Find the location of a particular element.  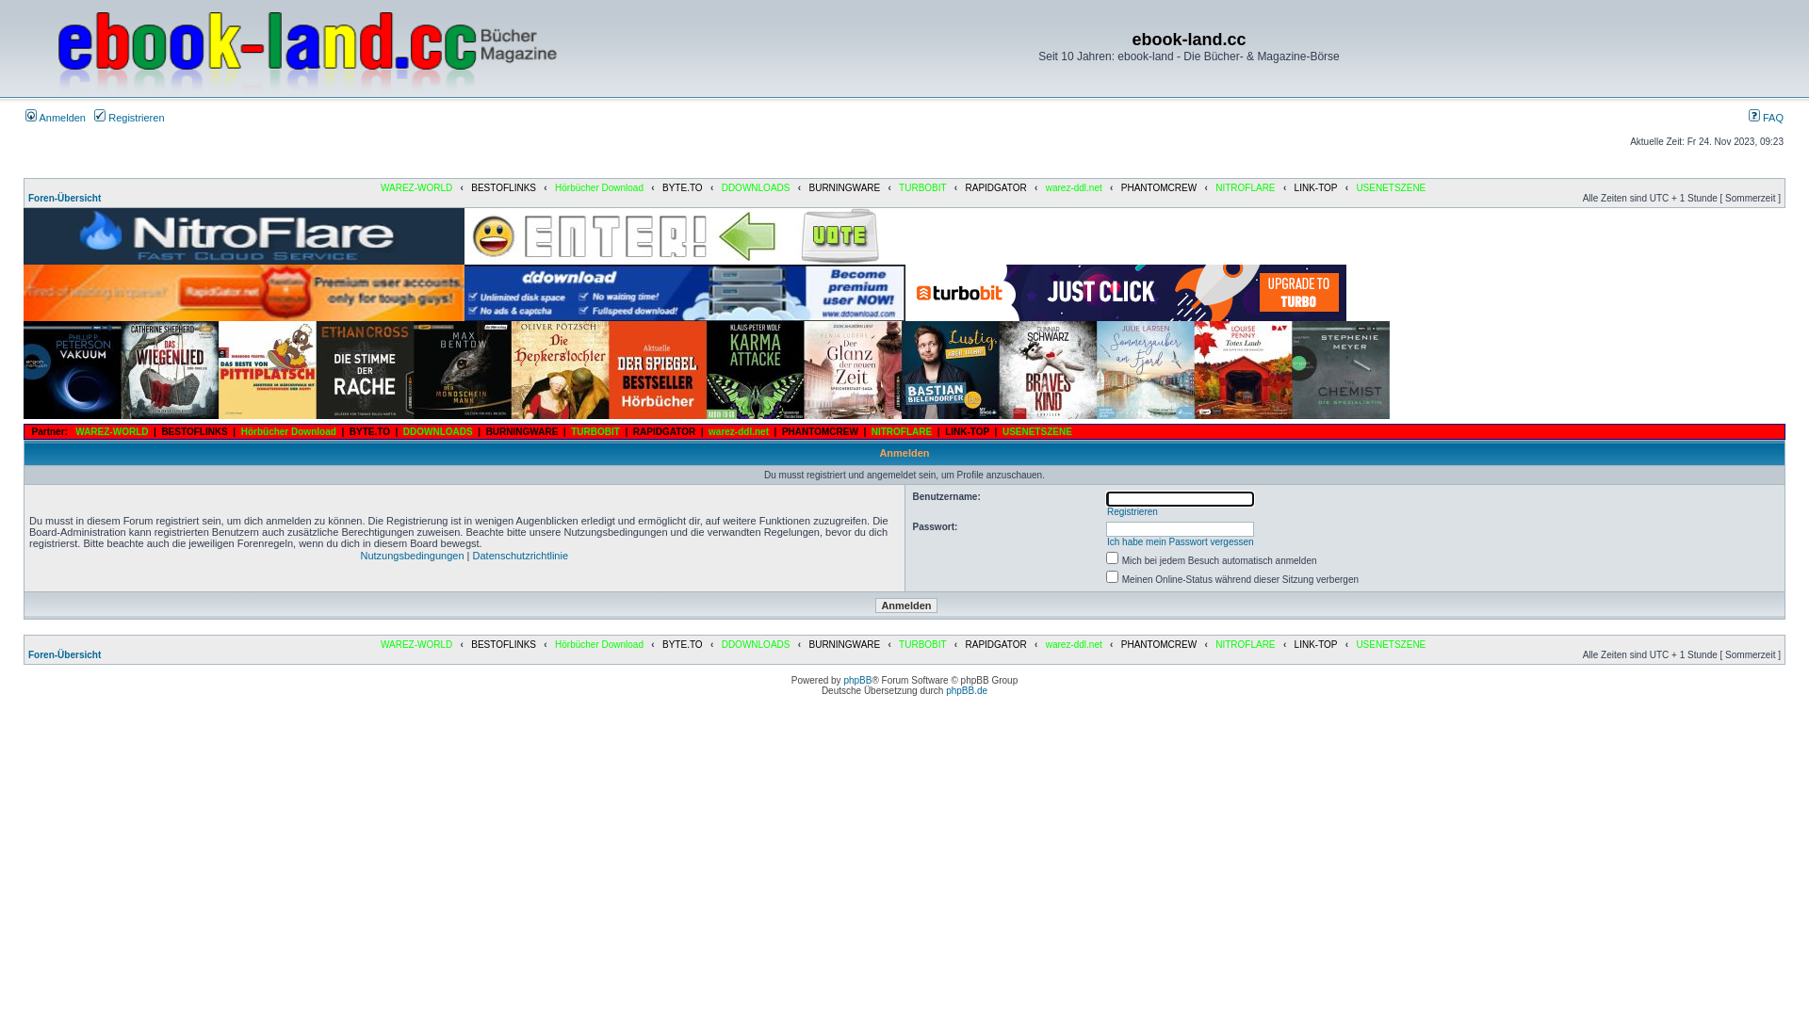

NITROFLARE is located at coordinates (1246, 644).